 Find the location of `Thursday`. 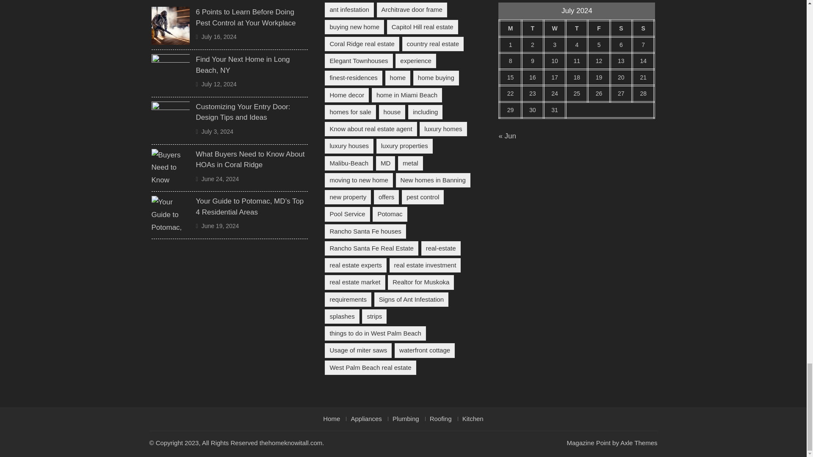

Thursday is located at coordinates (577, 28).